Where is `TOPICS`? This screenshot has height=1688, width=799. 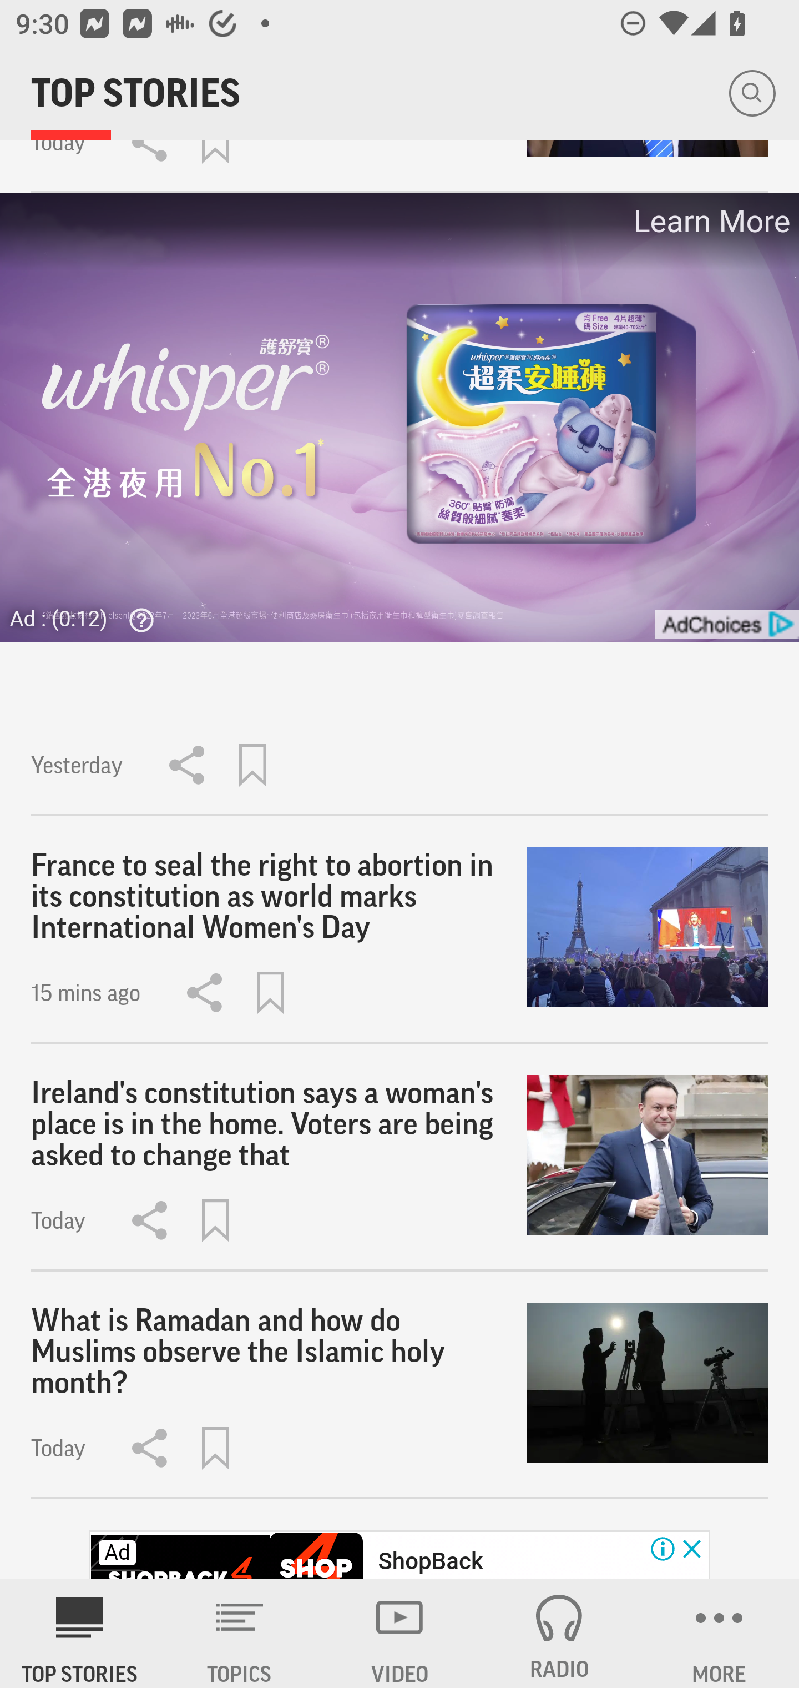 TOPICS is located at coordinates (240, 1634).